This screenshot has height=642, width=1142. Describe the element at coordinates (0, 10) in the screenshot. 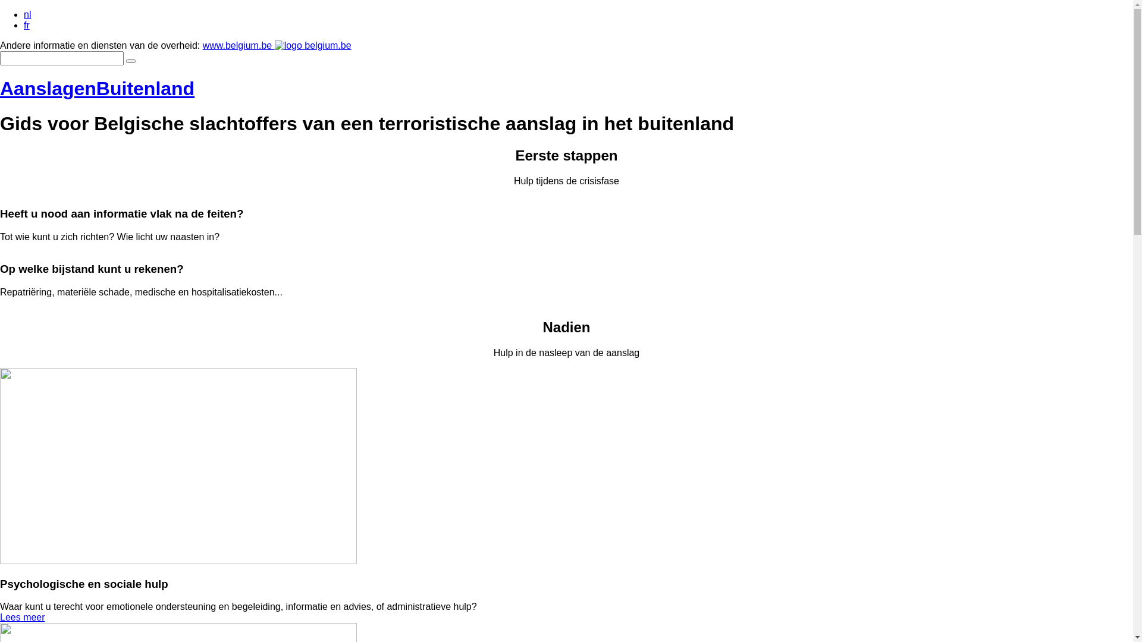

I see `Skip to main navigation` at that location.